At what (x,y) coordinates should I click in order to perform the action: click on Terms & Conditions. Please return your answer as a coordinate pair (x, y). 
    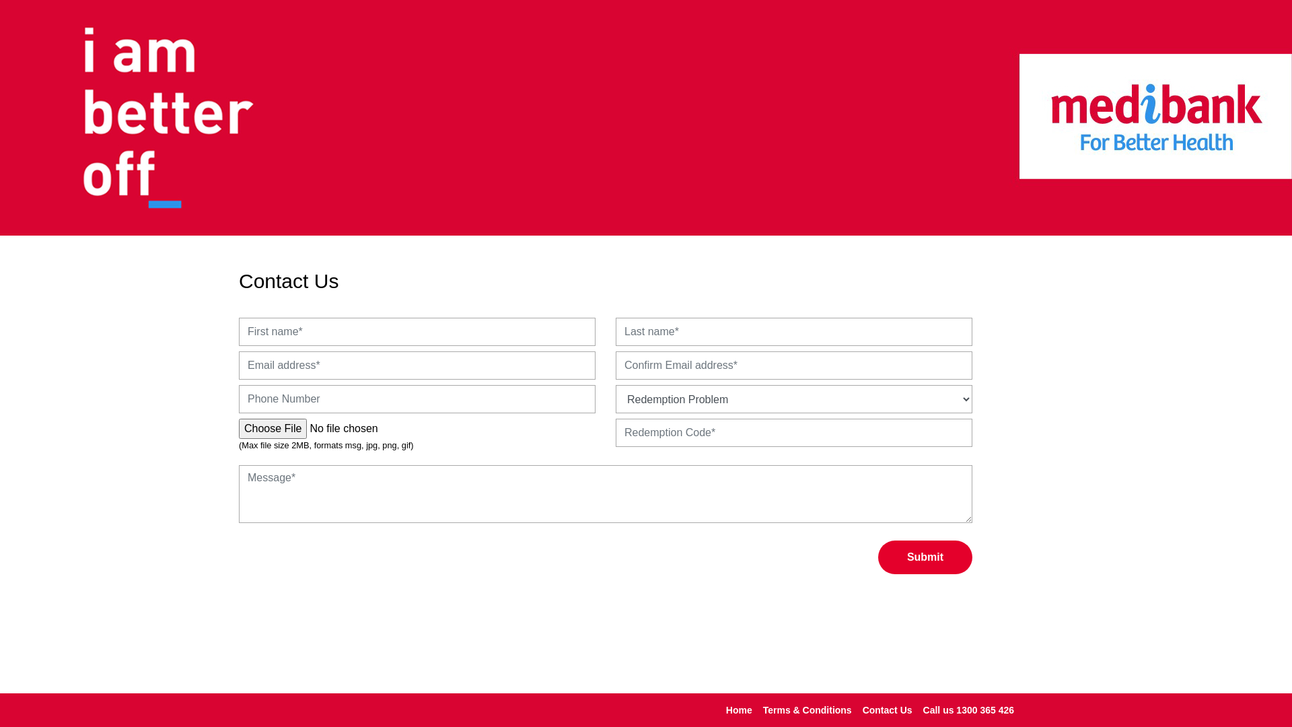
    Looking at the image, I should click on (808, 709).